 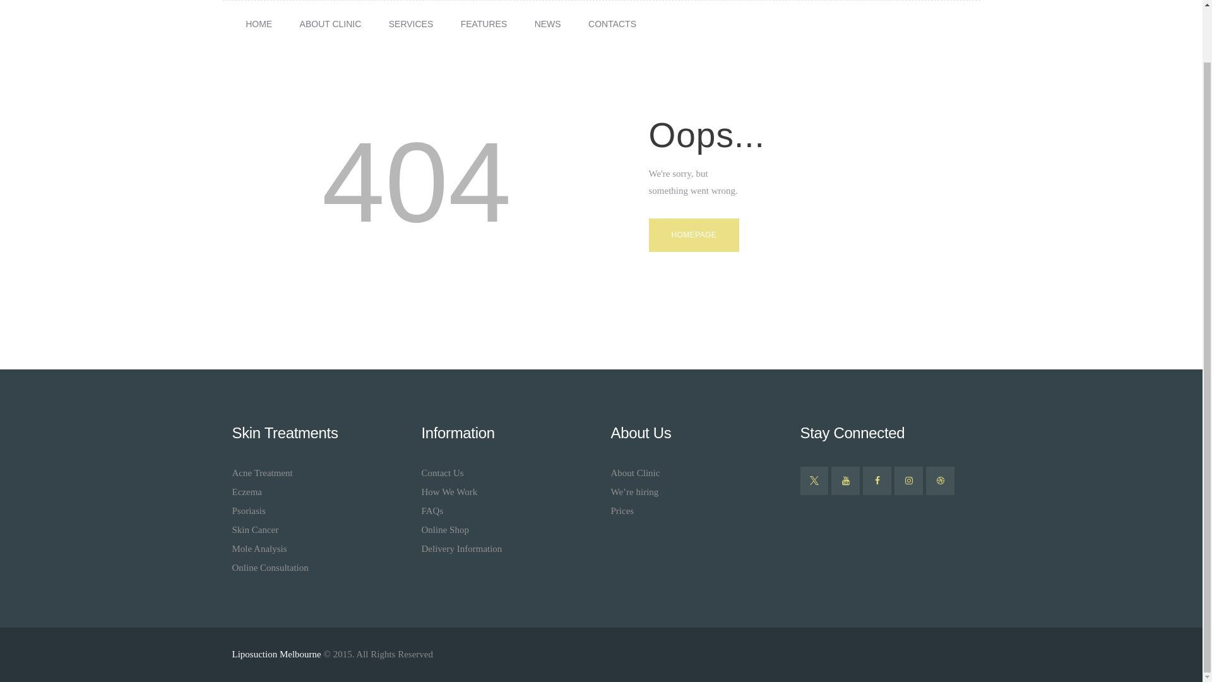 What do you see at coordinates (259, 24) in the screenshot?
I see `HOME` at bounding box center [259, 24].